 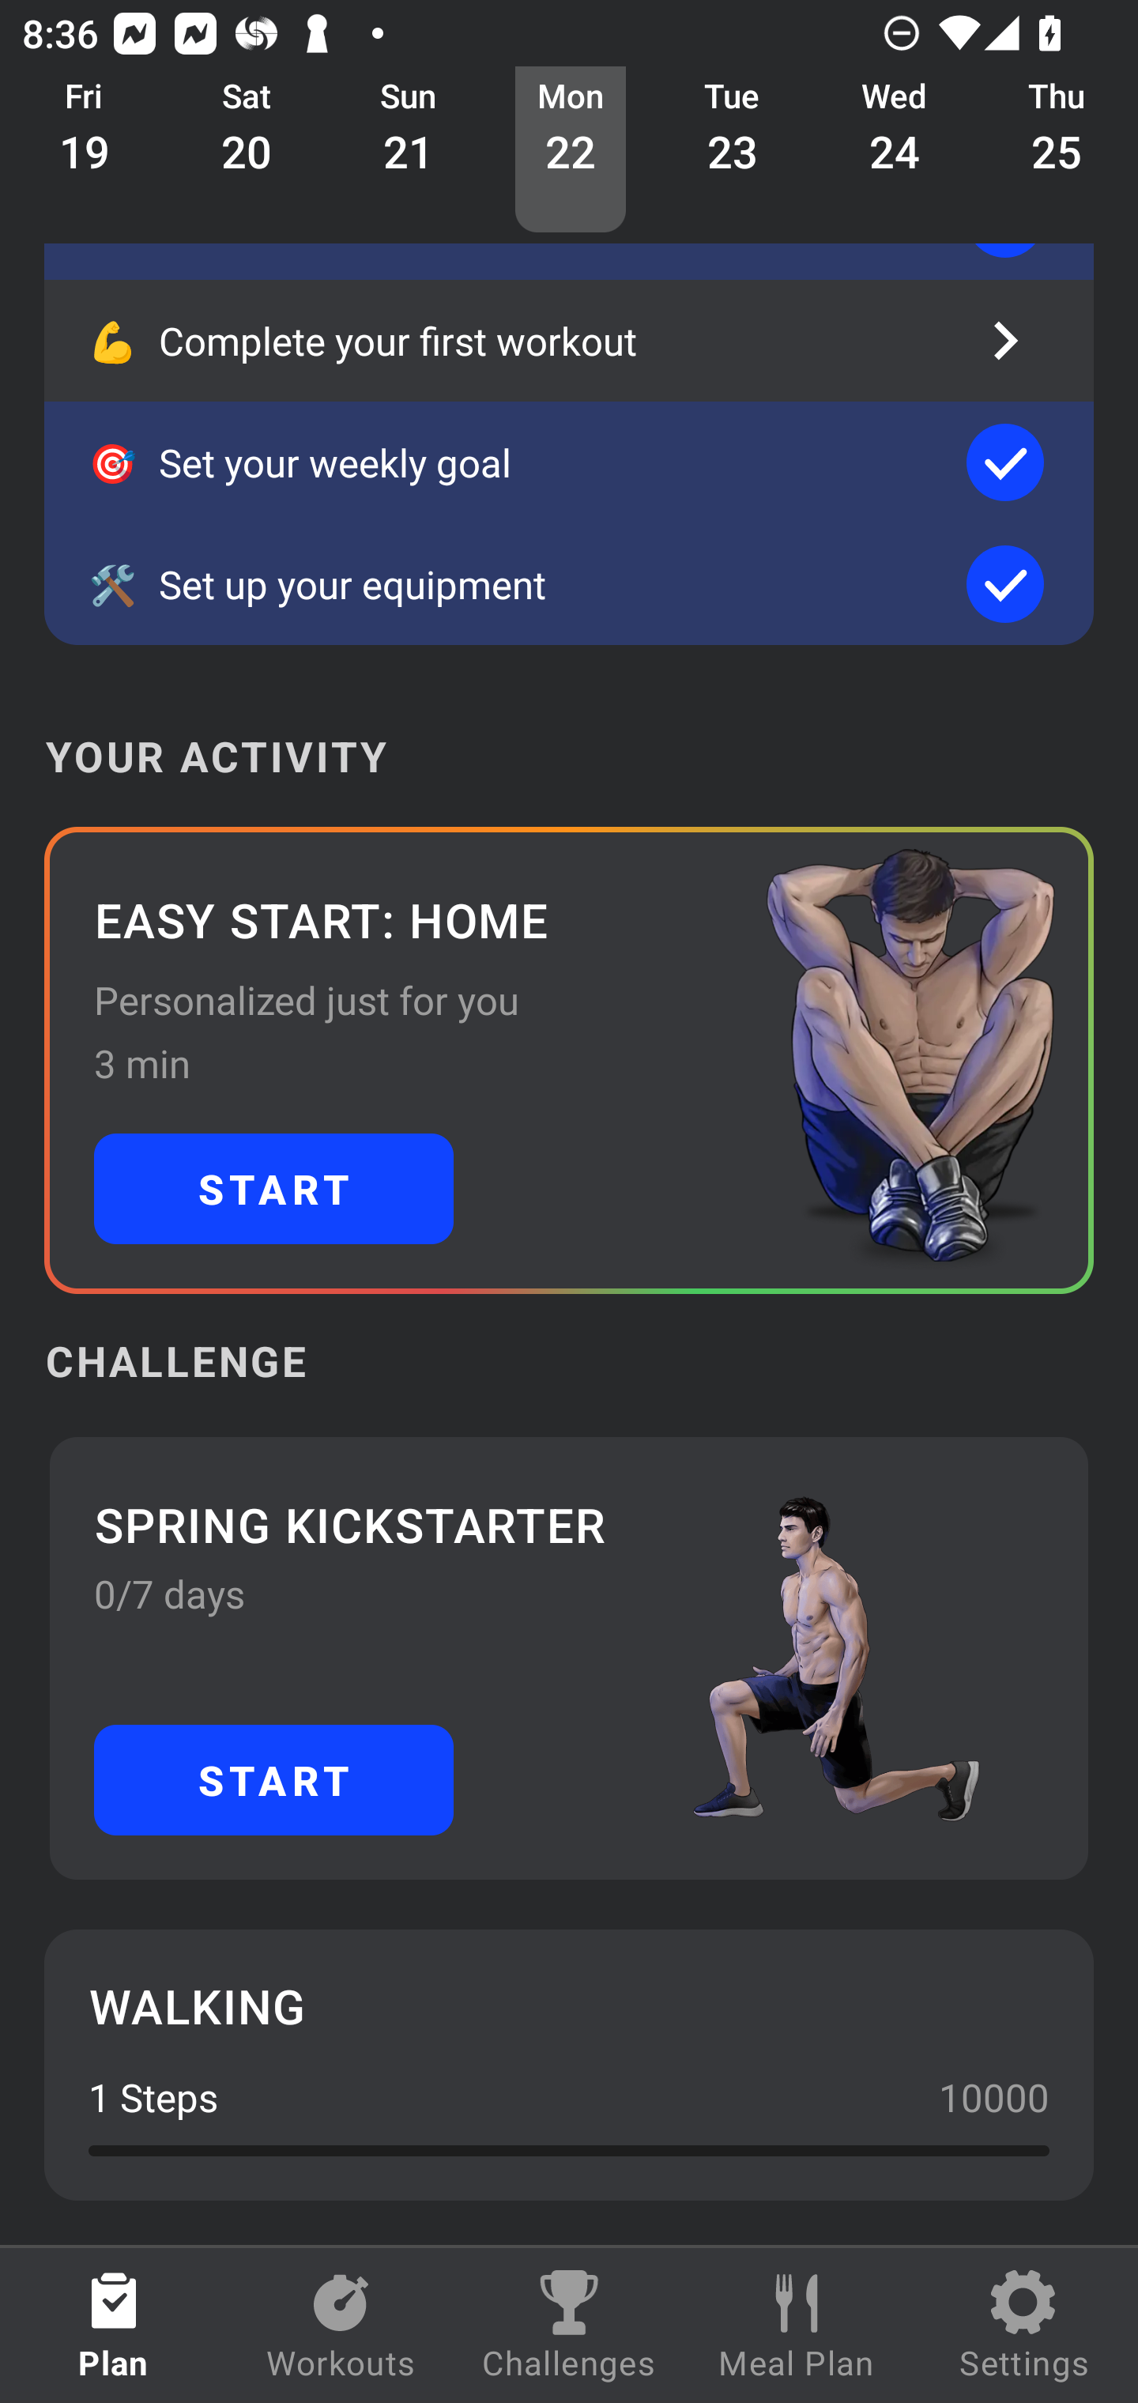 What do you see at coordinates (1057, 150) in the screenshot?
I see `Thu 25` at bounding box center [1057, 150].